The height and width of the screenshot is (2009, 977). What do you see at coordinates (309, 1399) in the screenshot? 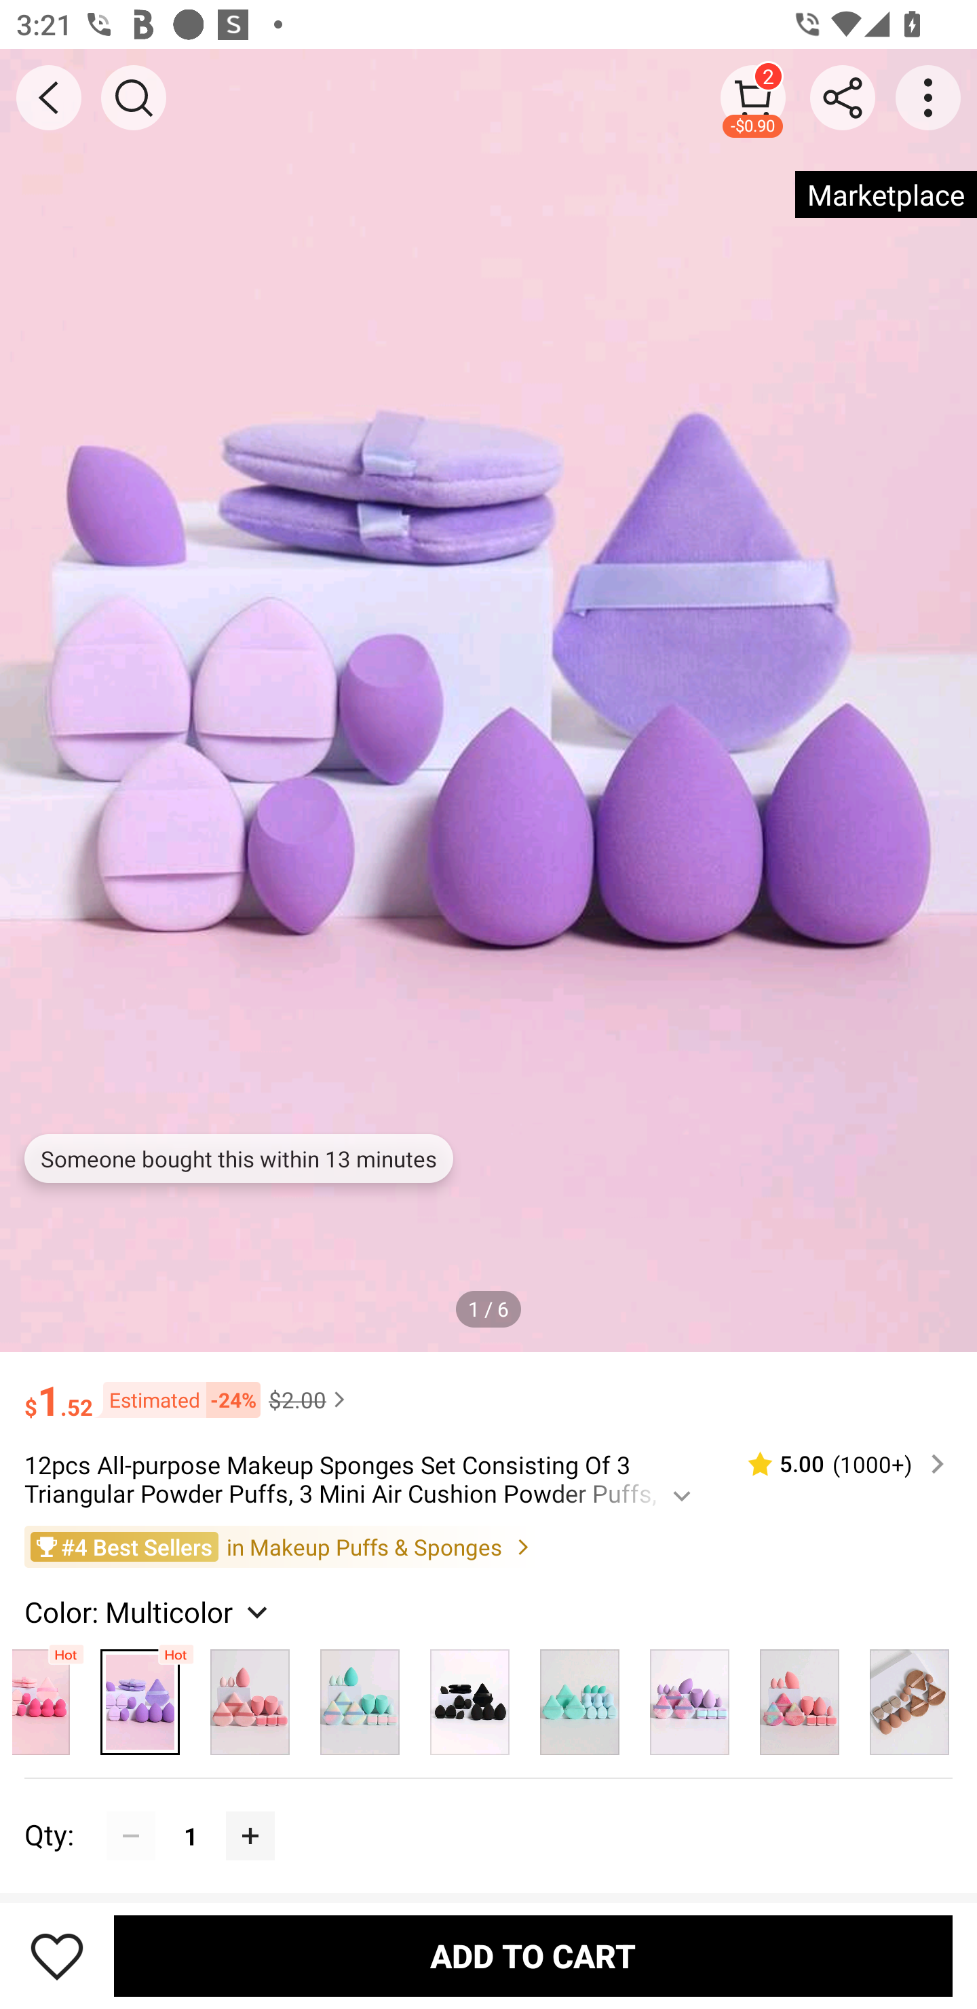
I see `$2.00` at bounding box center [309, 1399].